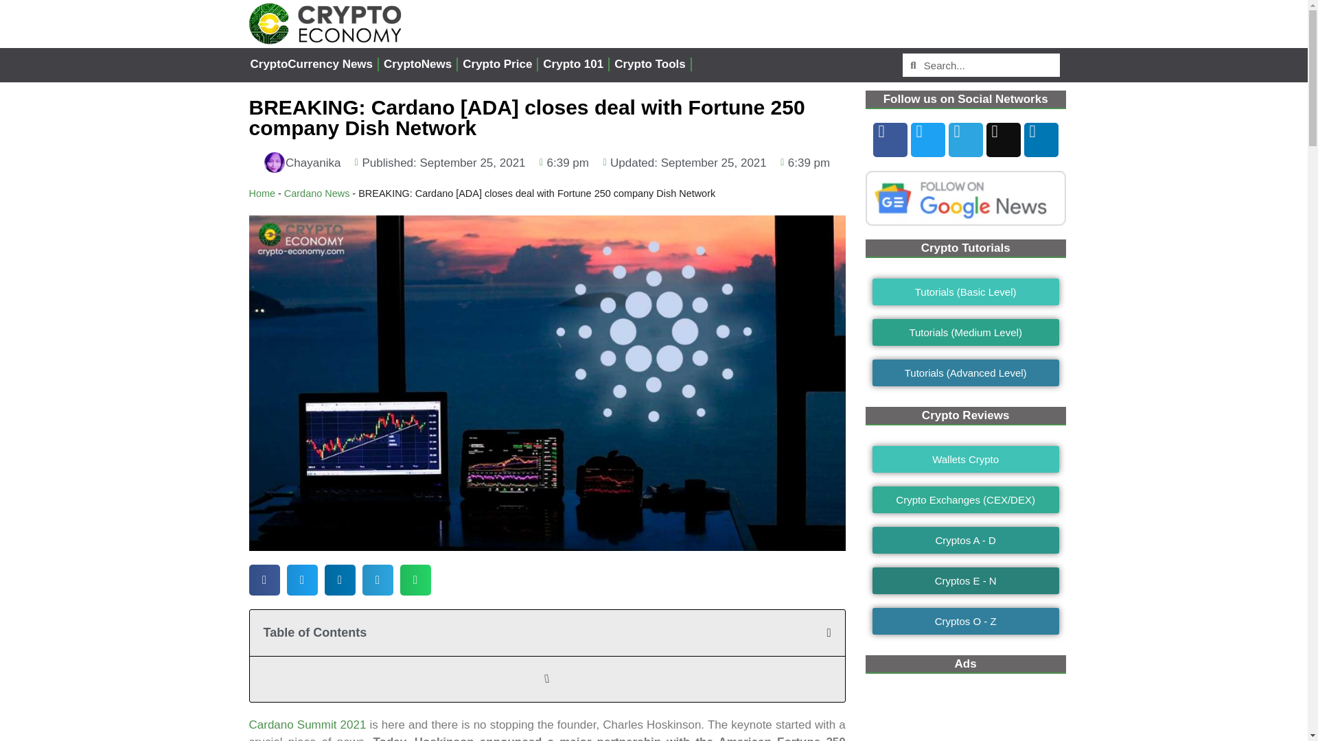 The height and width of the screenshot is (741, 1318). What do you see at coordinates (497, 64) in the screenshot?
I see `Crypto Price` at bounding box center [497, 64].